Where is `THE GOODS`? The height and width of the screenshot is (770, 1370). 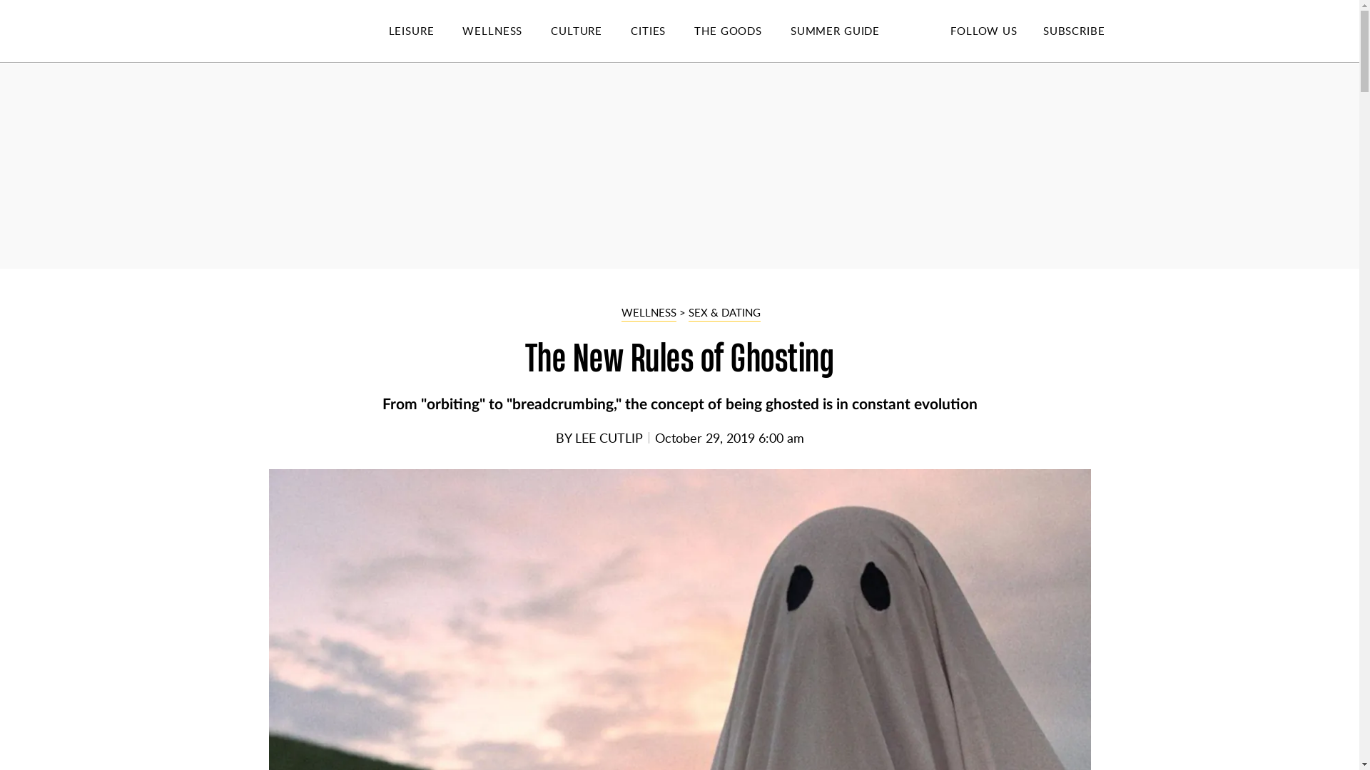
THE GOODS is located at coordinates (742, 31).